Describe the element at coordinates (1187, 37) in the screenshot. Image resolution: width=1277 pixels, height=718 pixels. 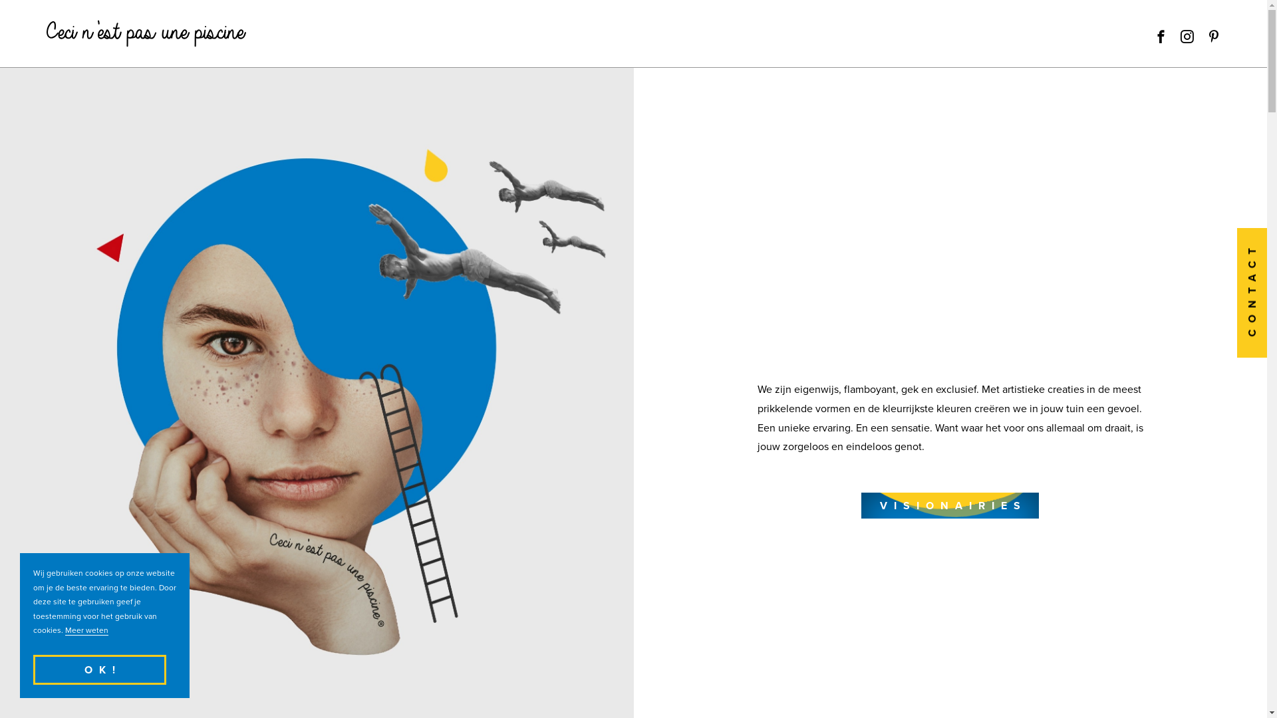
I see `Instagram` at that location.